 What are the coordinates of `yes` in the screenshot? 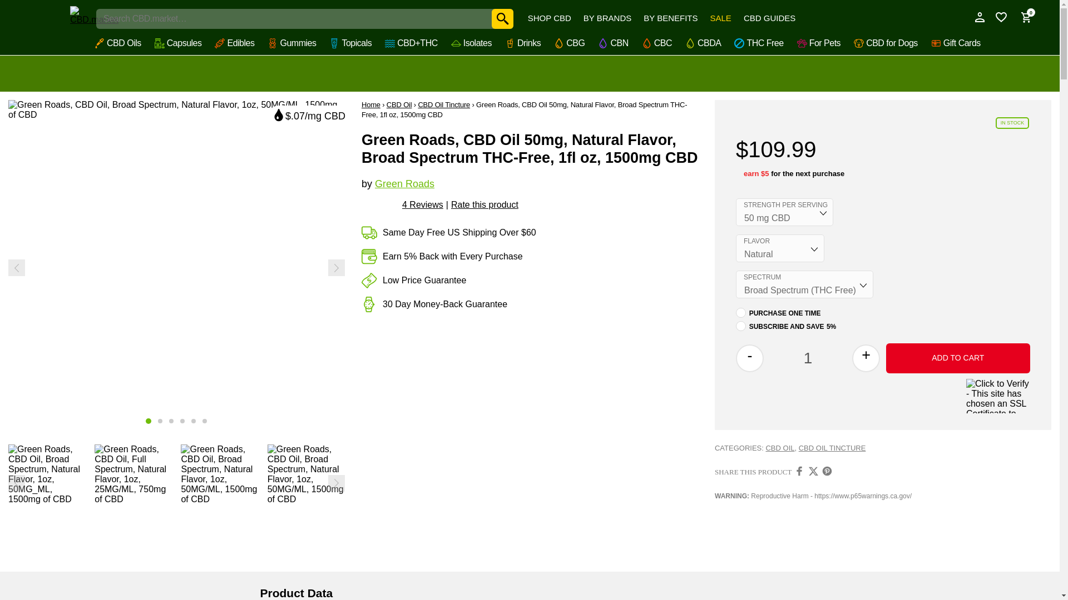 It's located at (740, 326).